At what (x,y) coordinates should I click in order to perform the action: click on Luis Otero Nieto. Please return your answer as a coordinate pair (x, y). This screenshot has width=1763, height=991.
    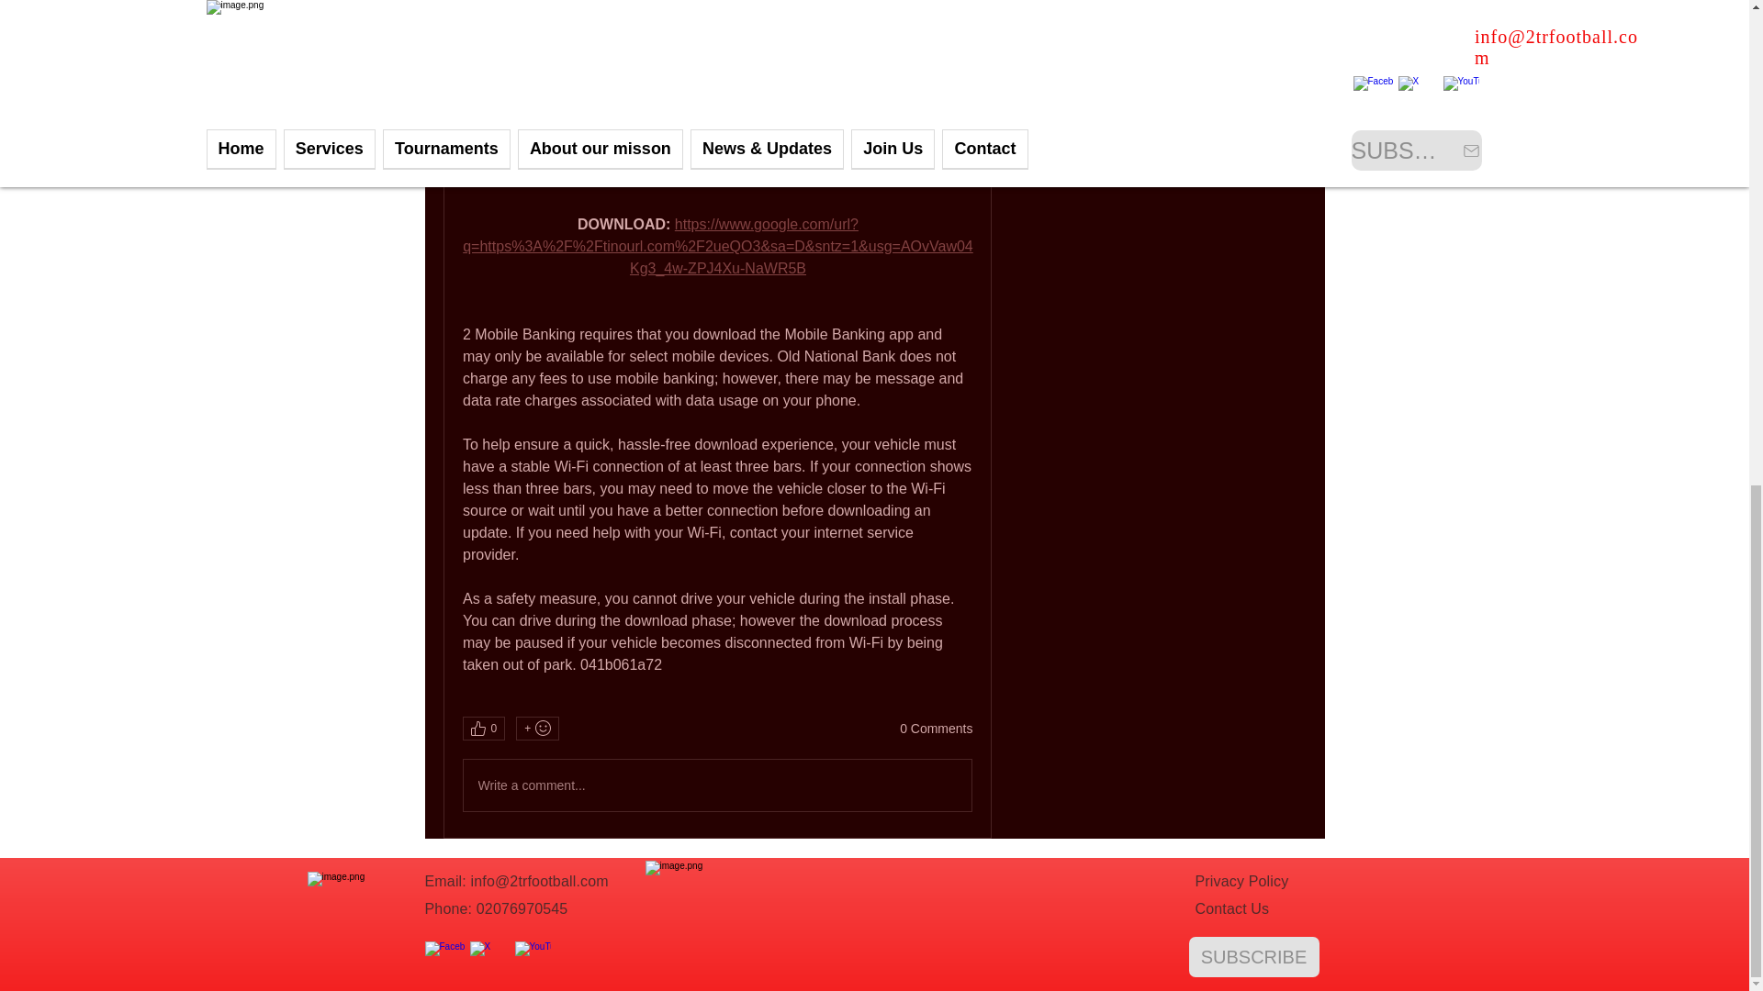
    Looking at the image, I should click on (1046, 21).